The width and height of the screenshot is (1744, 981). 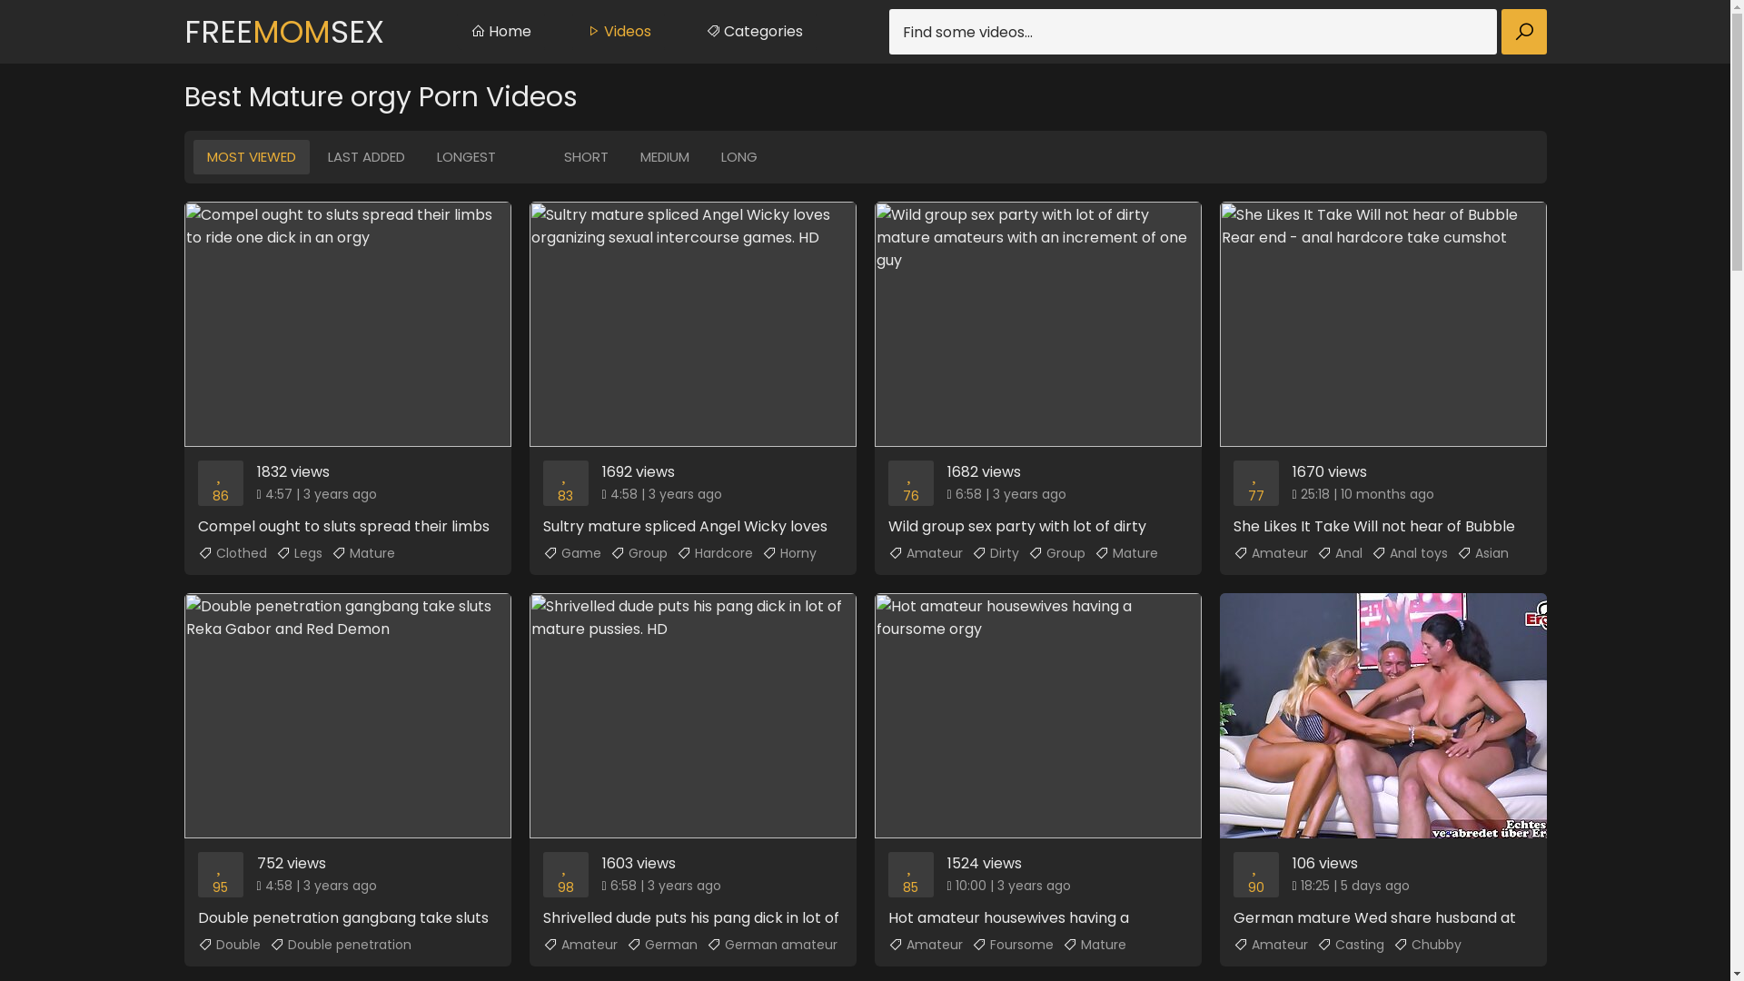 I want to click on Mature, so click(x=1095, y=945).